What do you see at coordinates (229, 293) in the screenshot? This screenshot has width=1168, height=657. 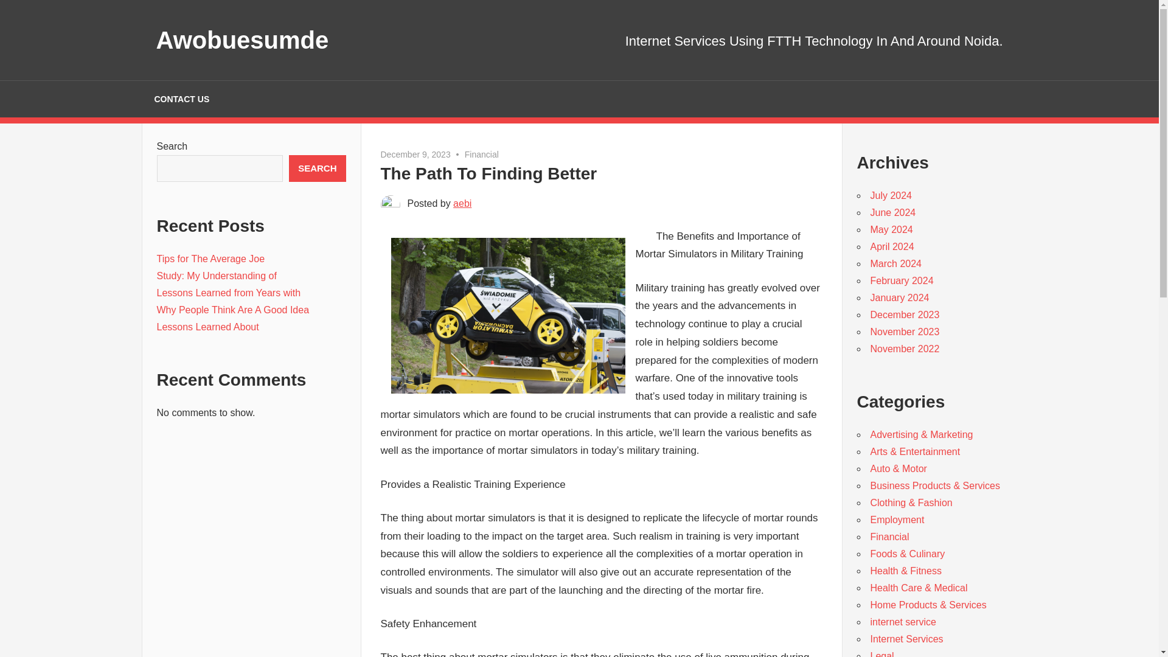 I see `Lessons Learned from Years with` at bounding box center [229, 293].